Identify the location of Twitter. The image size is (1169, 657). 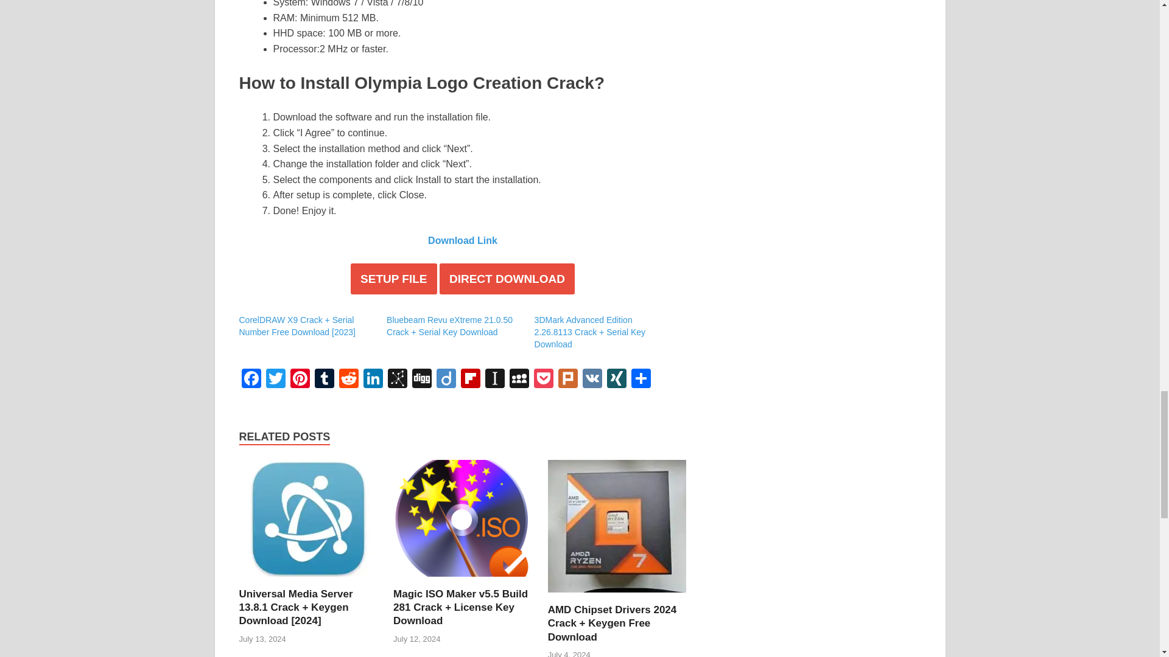
(275, 380).